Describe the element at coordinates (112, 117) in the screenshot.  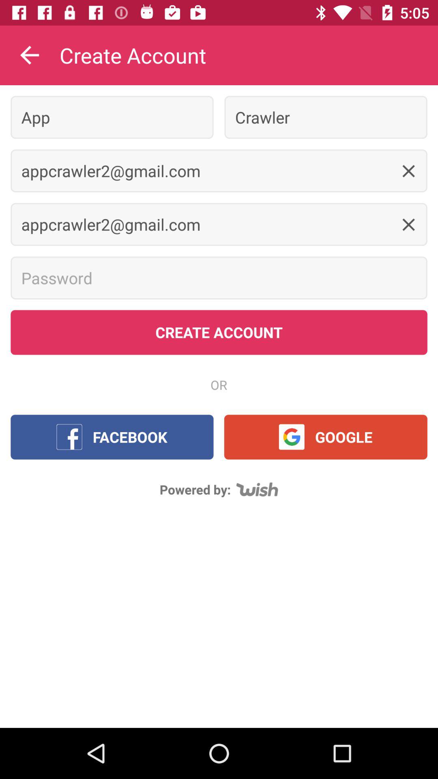
I see `click icon next to crawler icon` at that location.